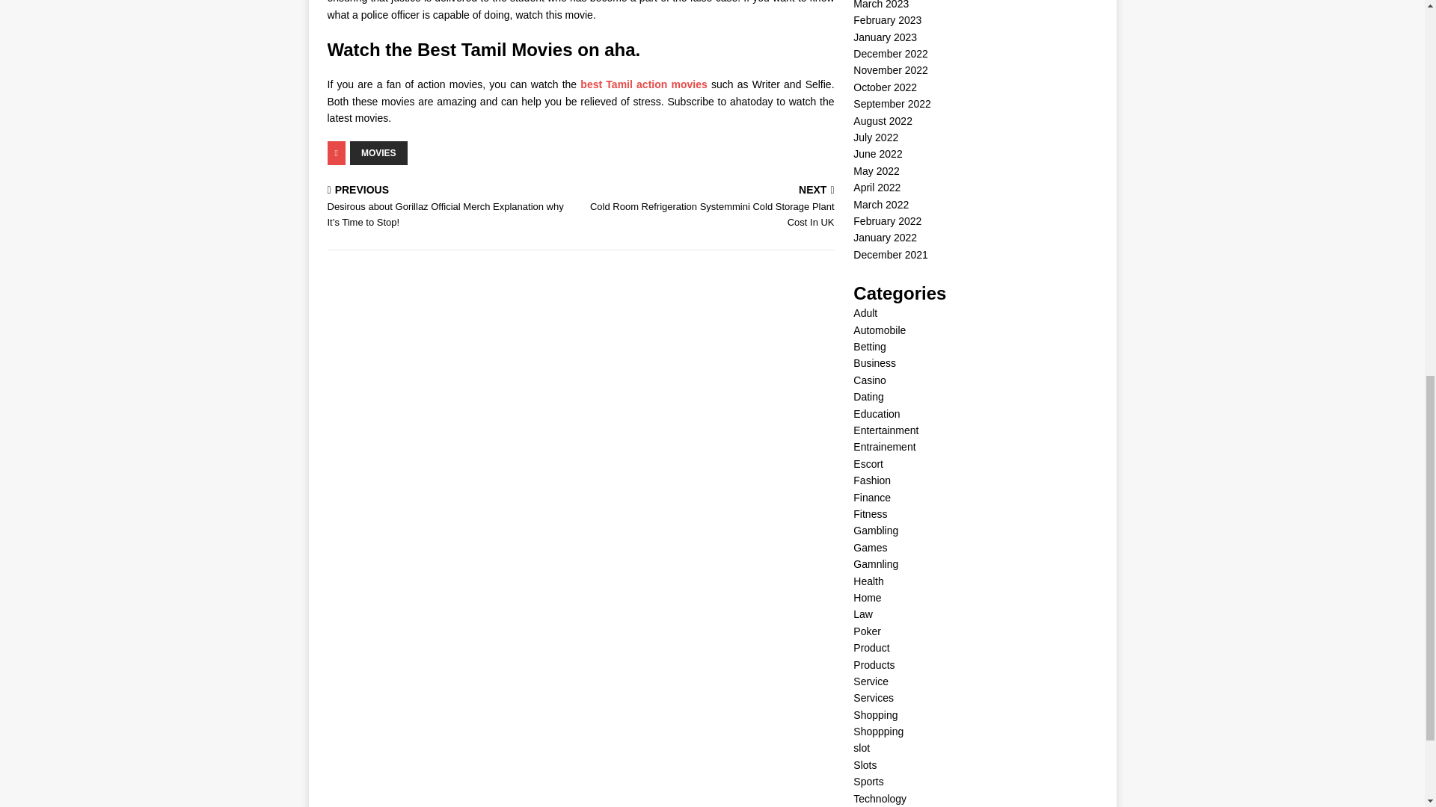 The width and height of the screenshot is (1436, 807). What do you see at coordinates (643, 84) in the screenshot?
I see `best Tamil action movies` at bounding box center [643, 84].